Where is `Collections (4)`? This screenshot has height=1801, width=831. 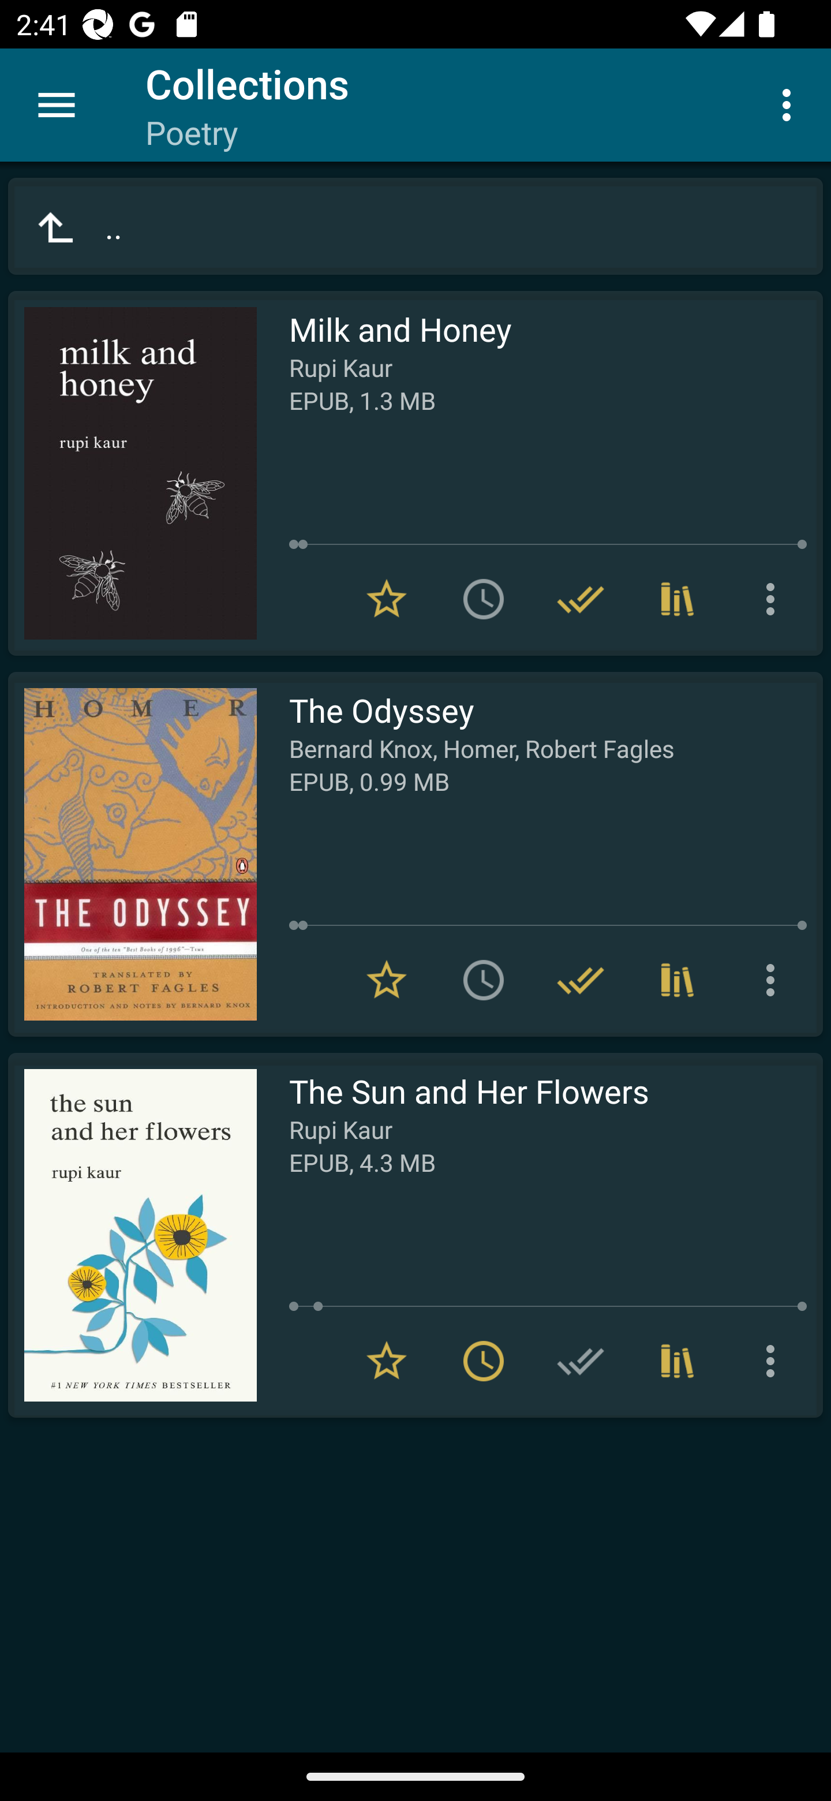
Collections (4) is located at coordinates (677, 599).